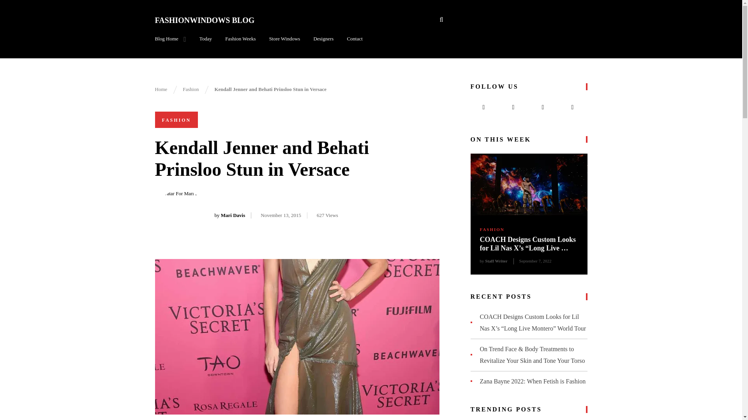 This screenshot has width=748, height=420. Describe the element at coordinates (191, 89) in the screenshot. I see `Fashion` at that location.